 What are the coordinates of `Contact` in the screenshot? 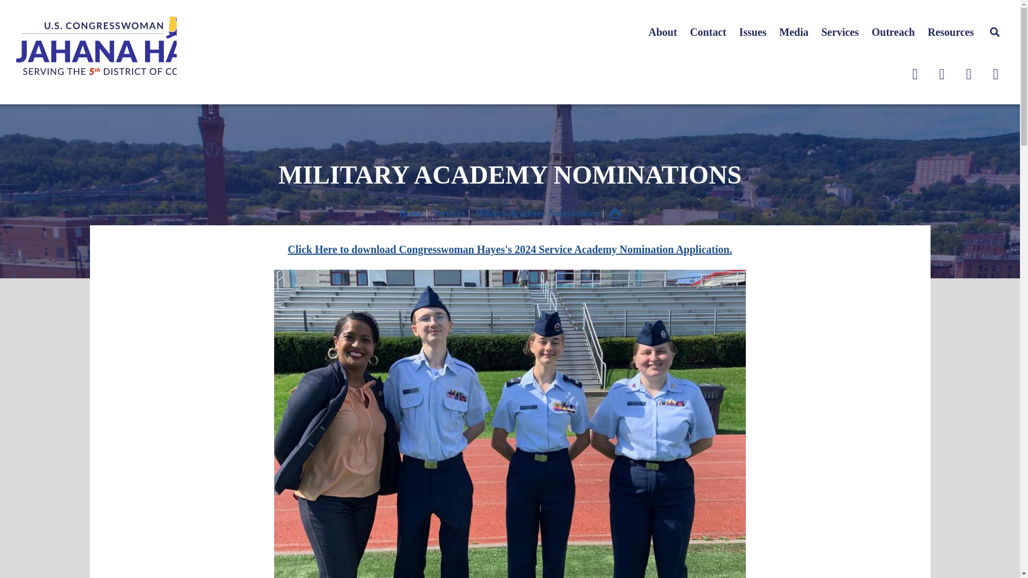 It's located at (708, 32).